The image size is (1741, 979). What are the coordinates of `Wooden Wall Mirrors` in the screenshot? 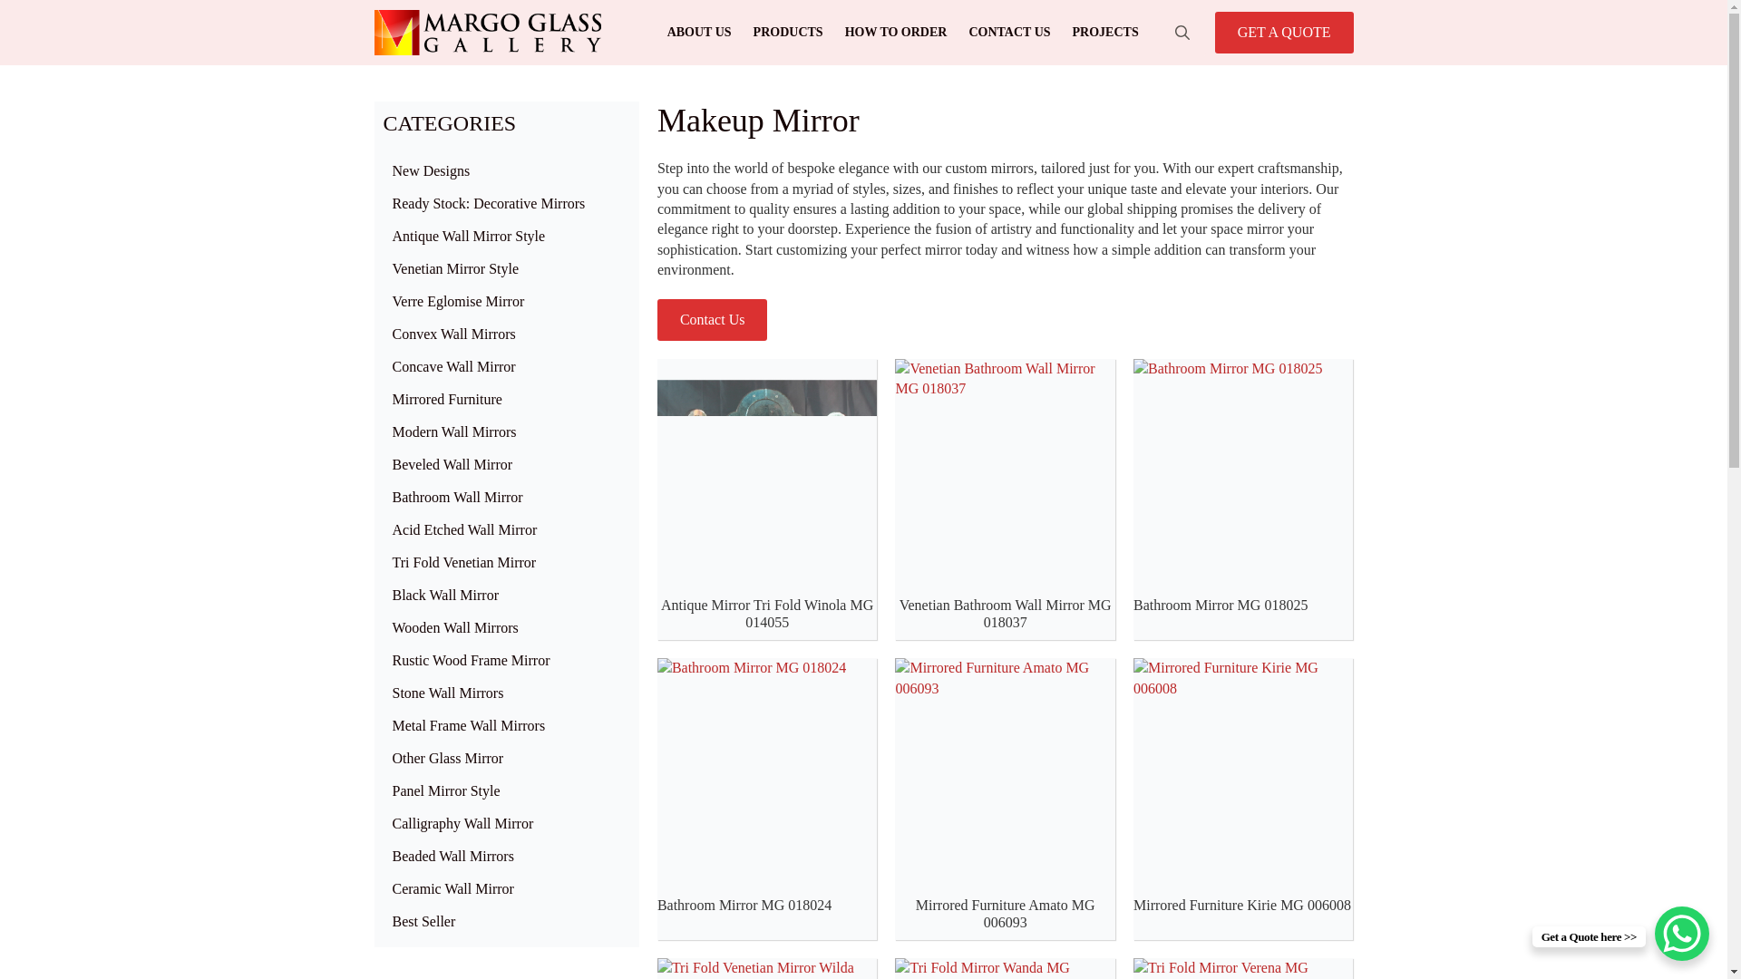 It's located at (506, 627).